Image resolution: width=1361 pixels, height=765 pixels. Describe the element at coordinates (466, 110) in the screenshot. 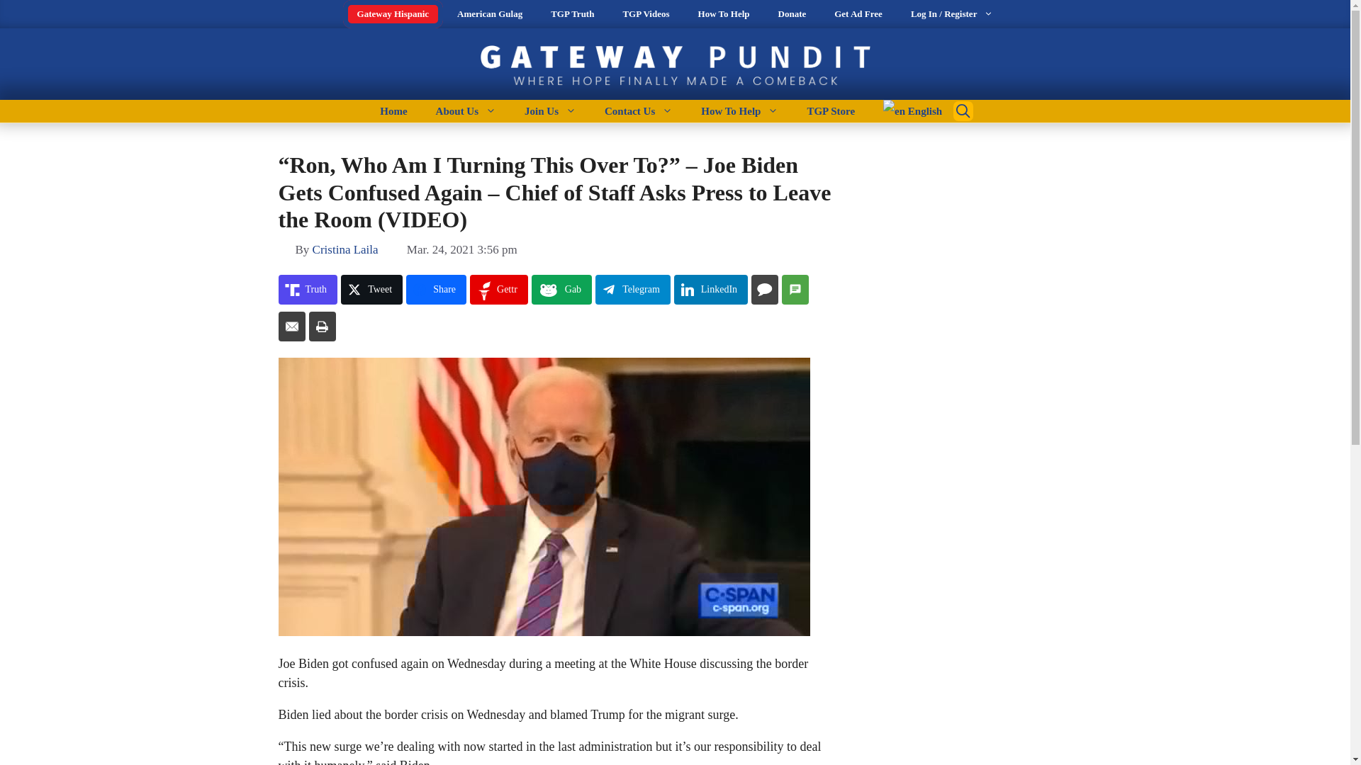

I see `About Us` at that location.